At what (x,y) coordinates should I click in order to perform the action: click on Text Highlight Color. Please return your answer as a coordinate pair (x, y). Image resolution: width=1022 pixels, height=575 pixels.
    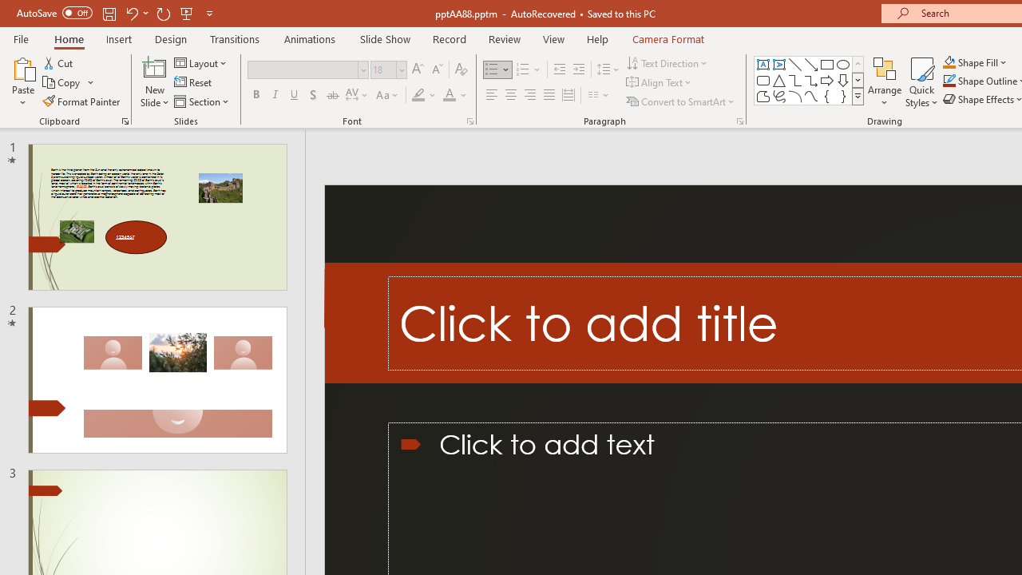
    Looking at the image, I should click on (425, 96).